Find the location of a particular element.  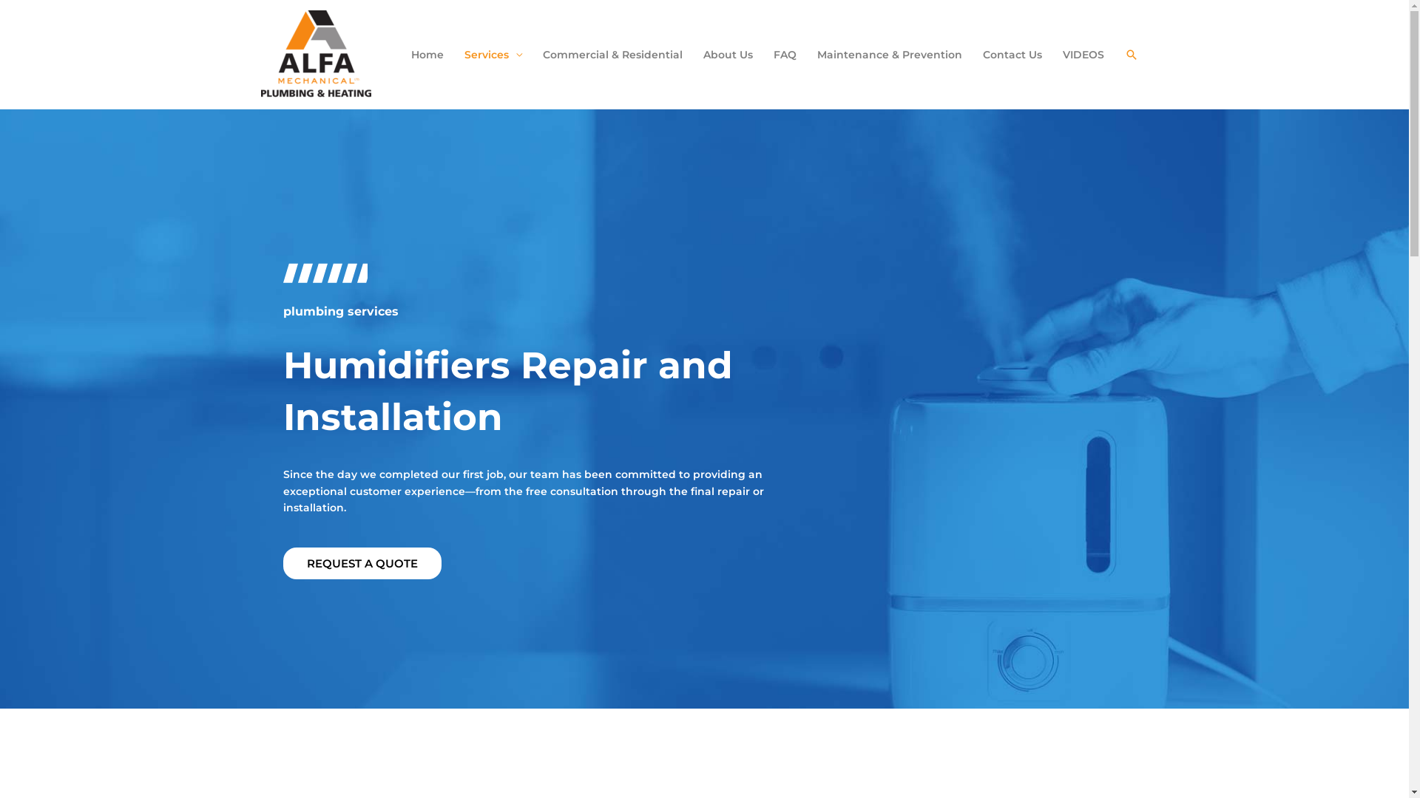

VIDEOS is located at coordinates (1083, 55).